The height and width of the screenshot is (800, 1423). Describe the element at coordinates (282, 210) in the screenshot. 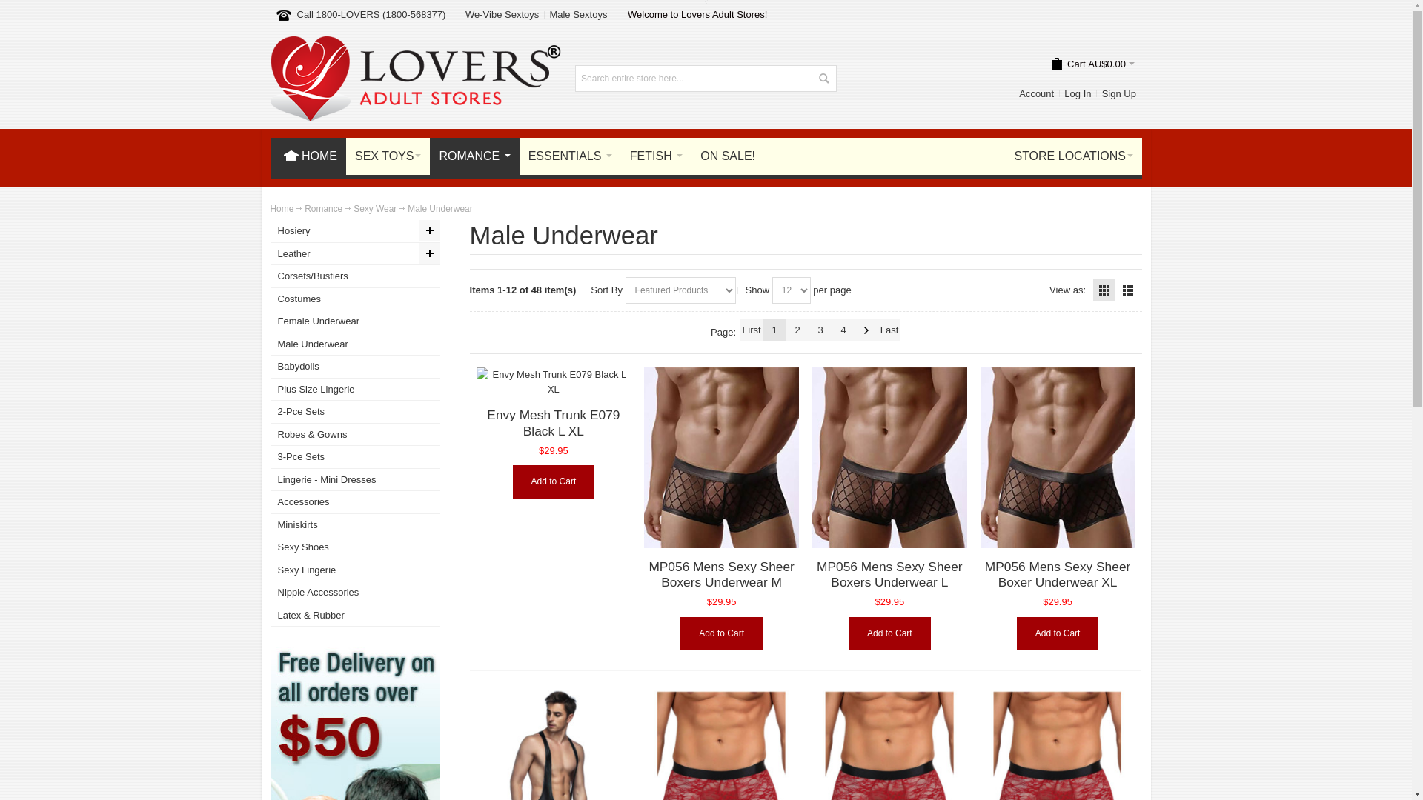

I see `Home` at that location.